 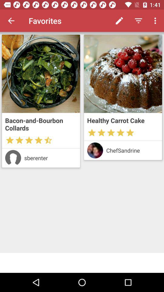 What do you see at coordinates (50, 158) in the screenshot?
I see `flip to sberenter` at bounding box center [50, 158].